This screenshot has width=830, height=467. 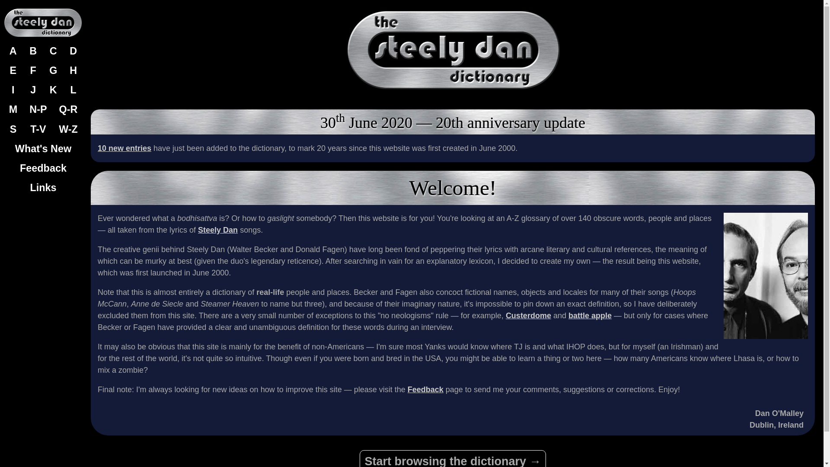 What do you see at coordinates (68, 110) in the screenshot?
I see `Q-R` at bounding box center [68, 110].